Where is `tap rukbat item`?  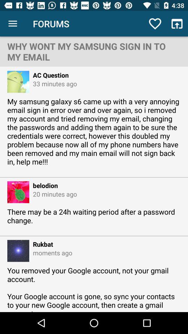 tap rukbat item is located at coordinates (41, 244).